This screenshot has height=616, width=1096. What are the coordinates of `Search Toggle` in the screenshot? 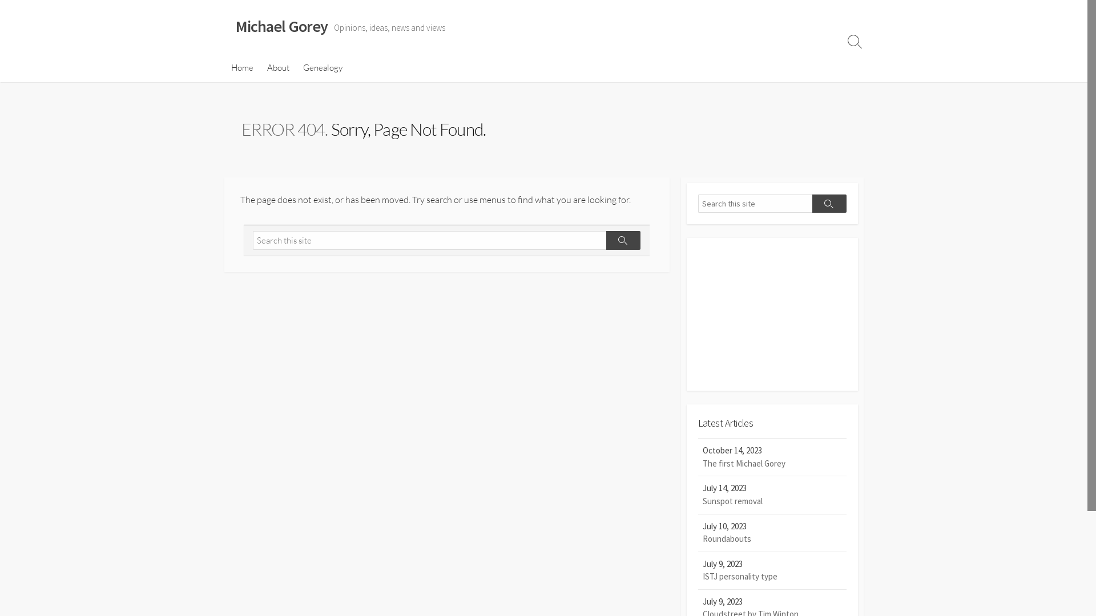 It's located at (855, 41).